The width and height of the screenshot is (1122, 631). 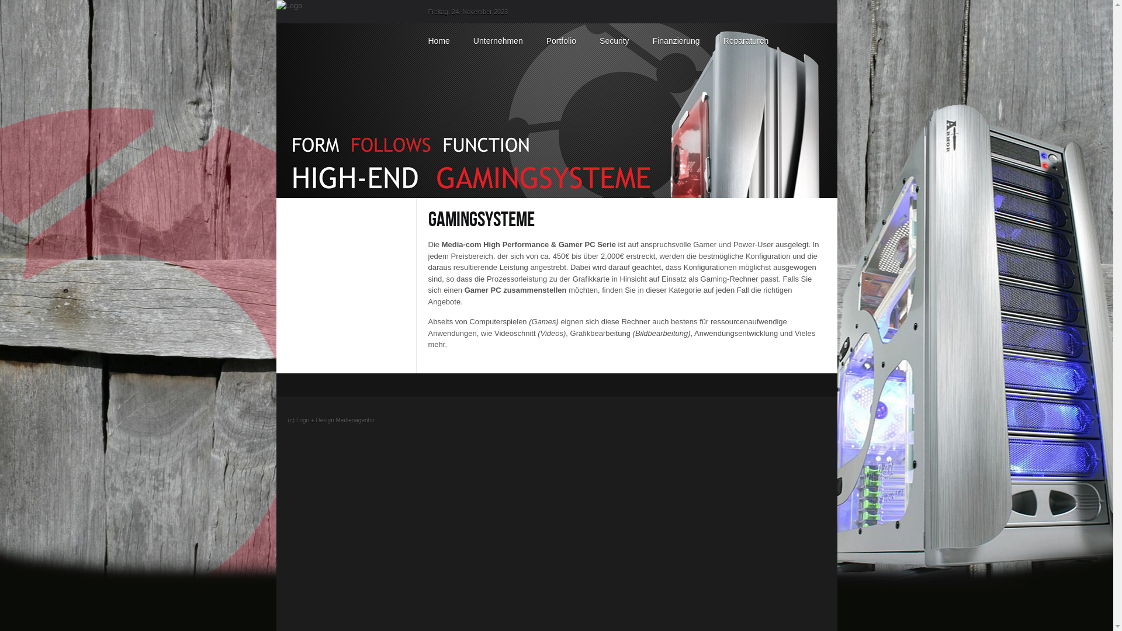 What do you see at coordinates (438, 41) in the screenshot?
I see `Home` at bounding box center [438, 41].